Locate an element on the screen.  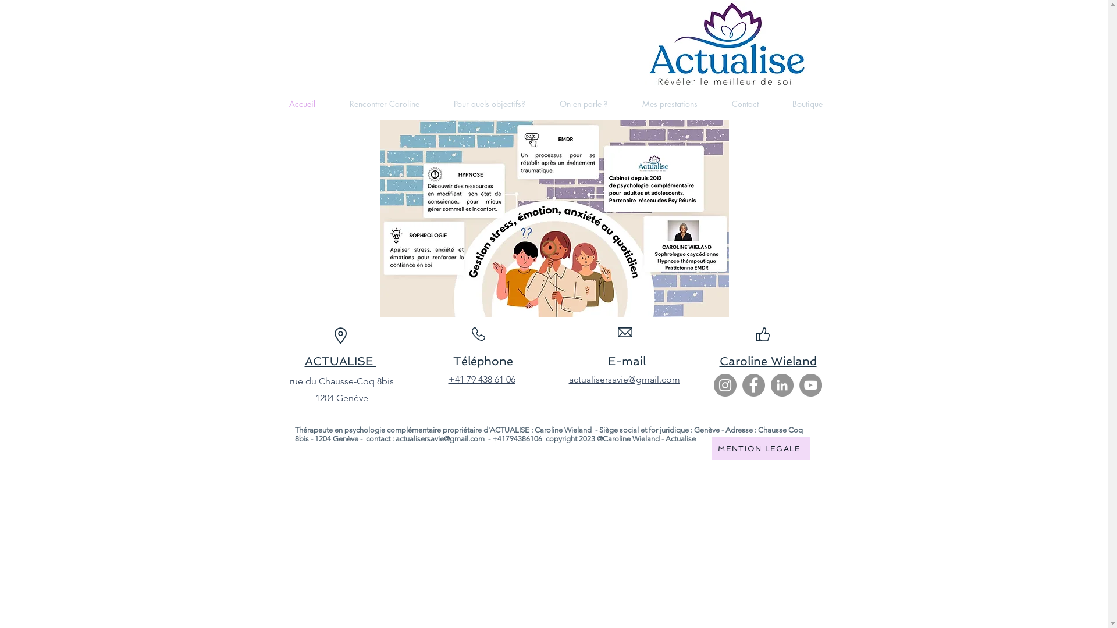
Pour quels objectifs? is located at coordinates (489, 104).